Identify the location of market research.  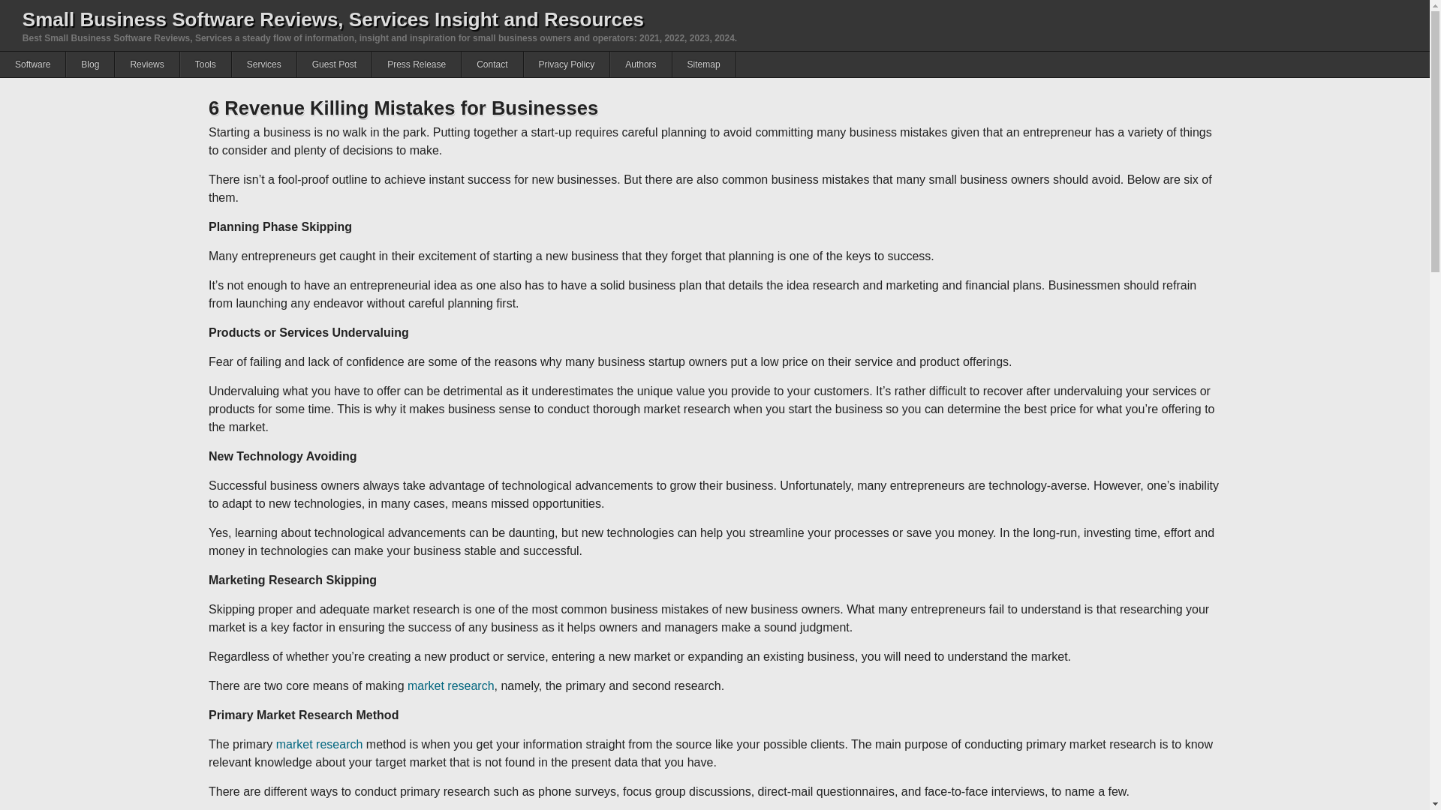
(450, 685).